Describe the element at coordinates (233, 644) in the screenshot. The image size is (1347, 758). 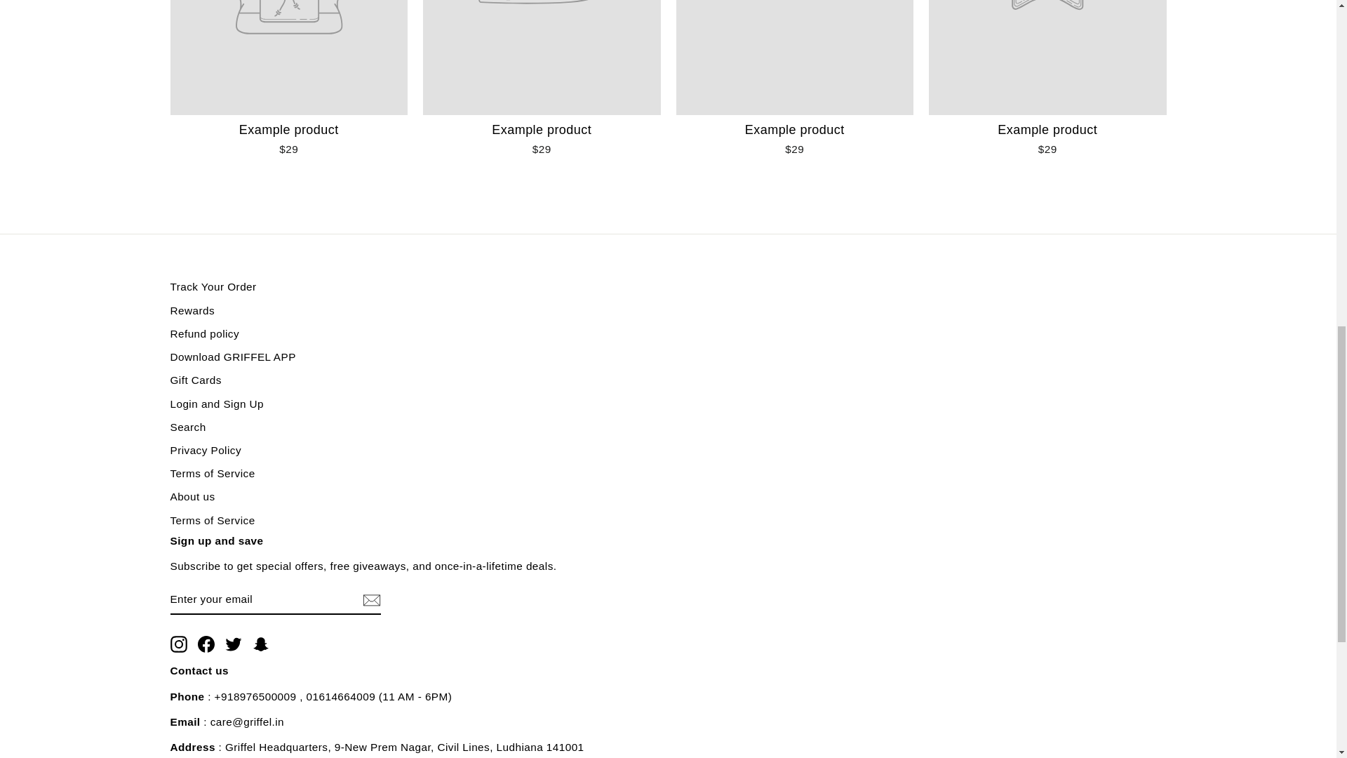
I see `twitter` at that location.